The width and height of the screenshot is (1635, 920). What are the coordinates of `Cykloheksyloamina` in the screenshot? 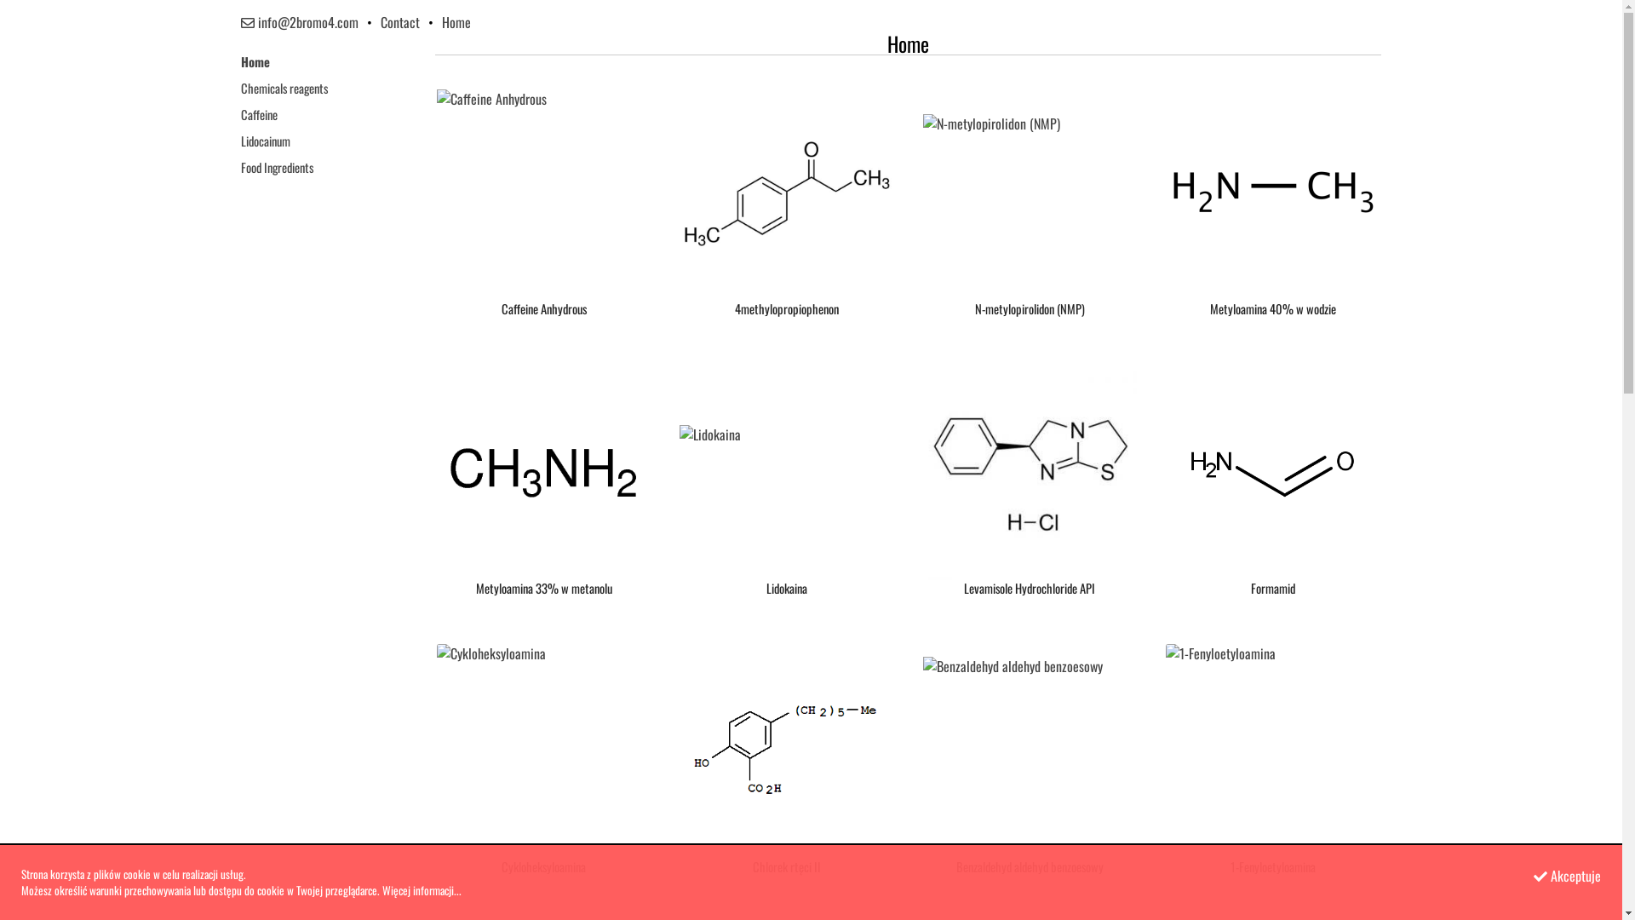 It's located at (543, 775).